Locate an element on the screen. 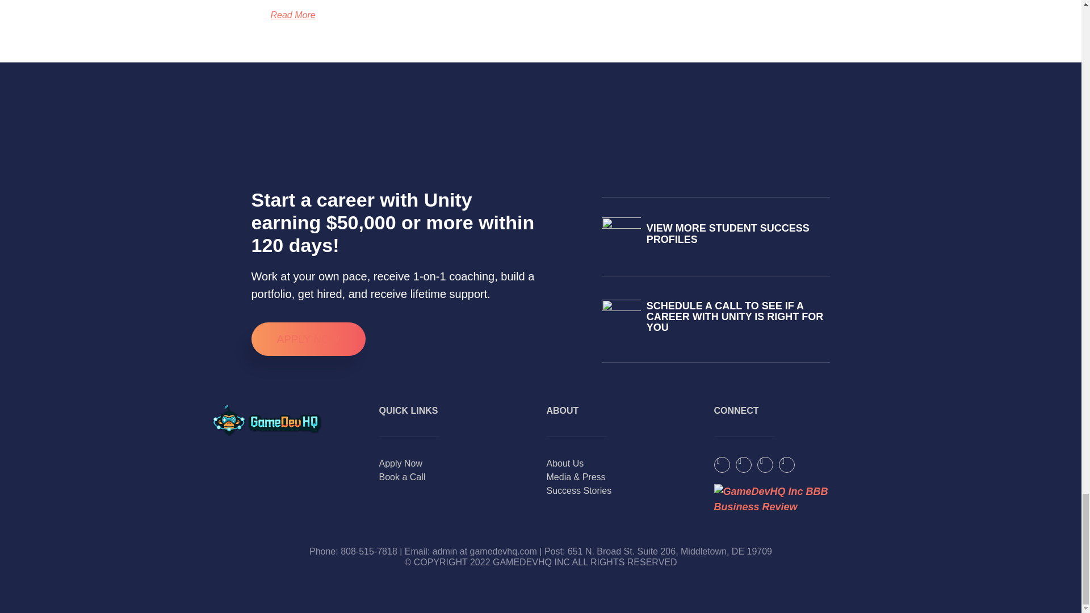 This screenshot has height=613, width=1090. Read More is located at coordinates (292, 15).